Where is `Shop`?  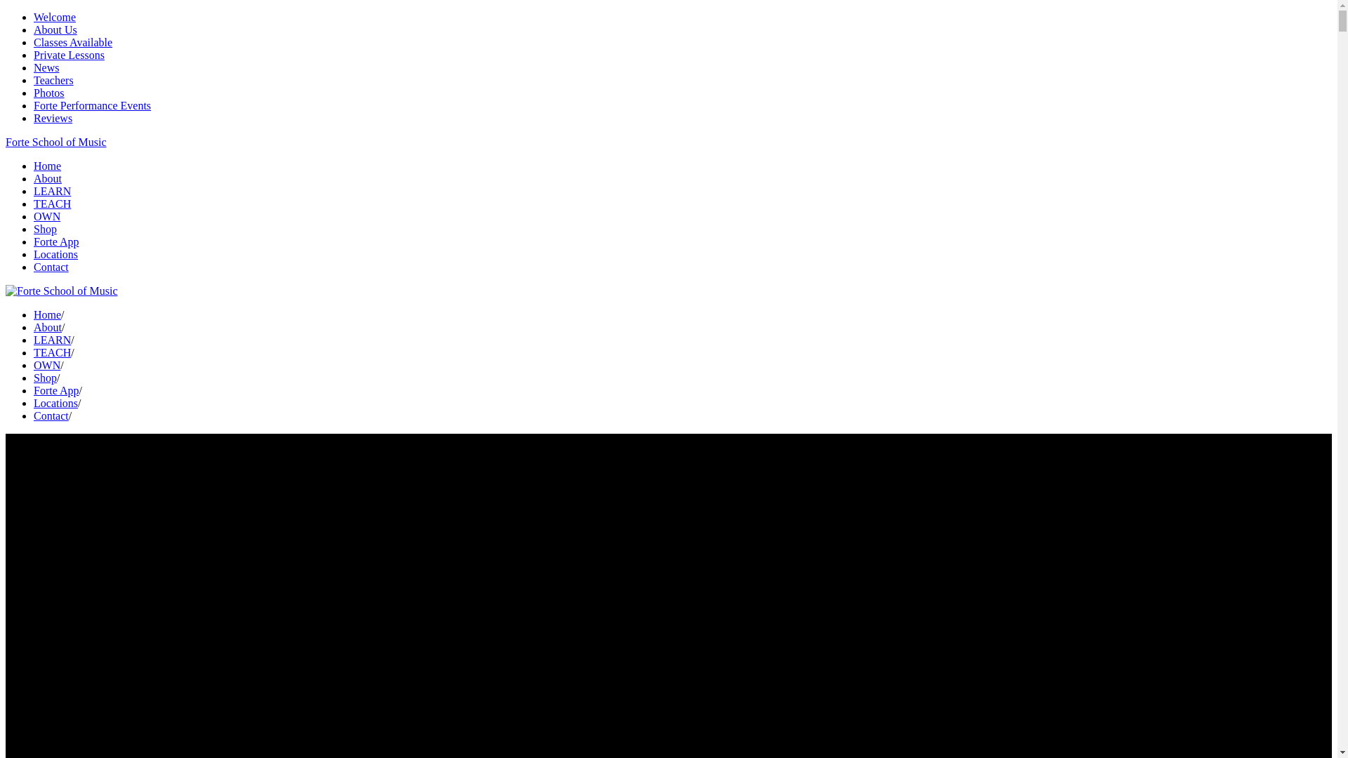
Shop is located at coordinates (45, 378).